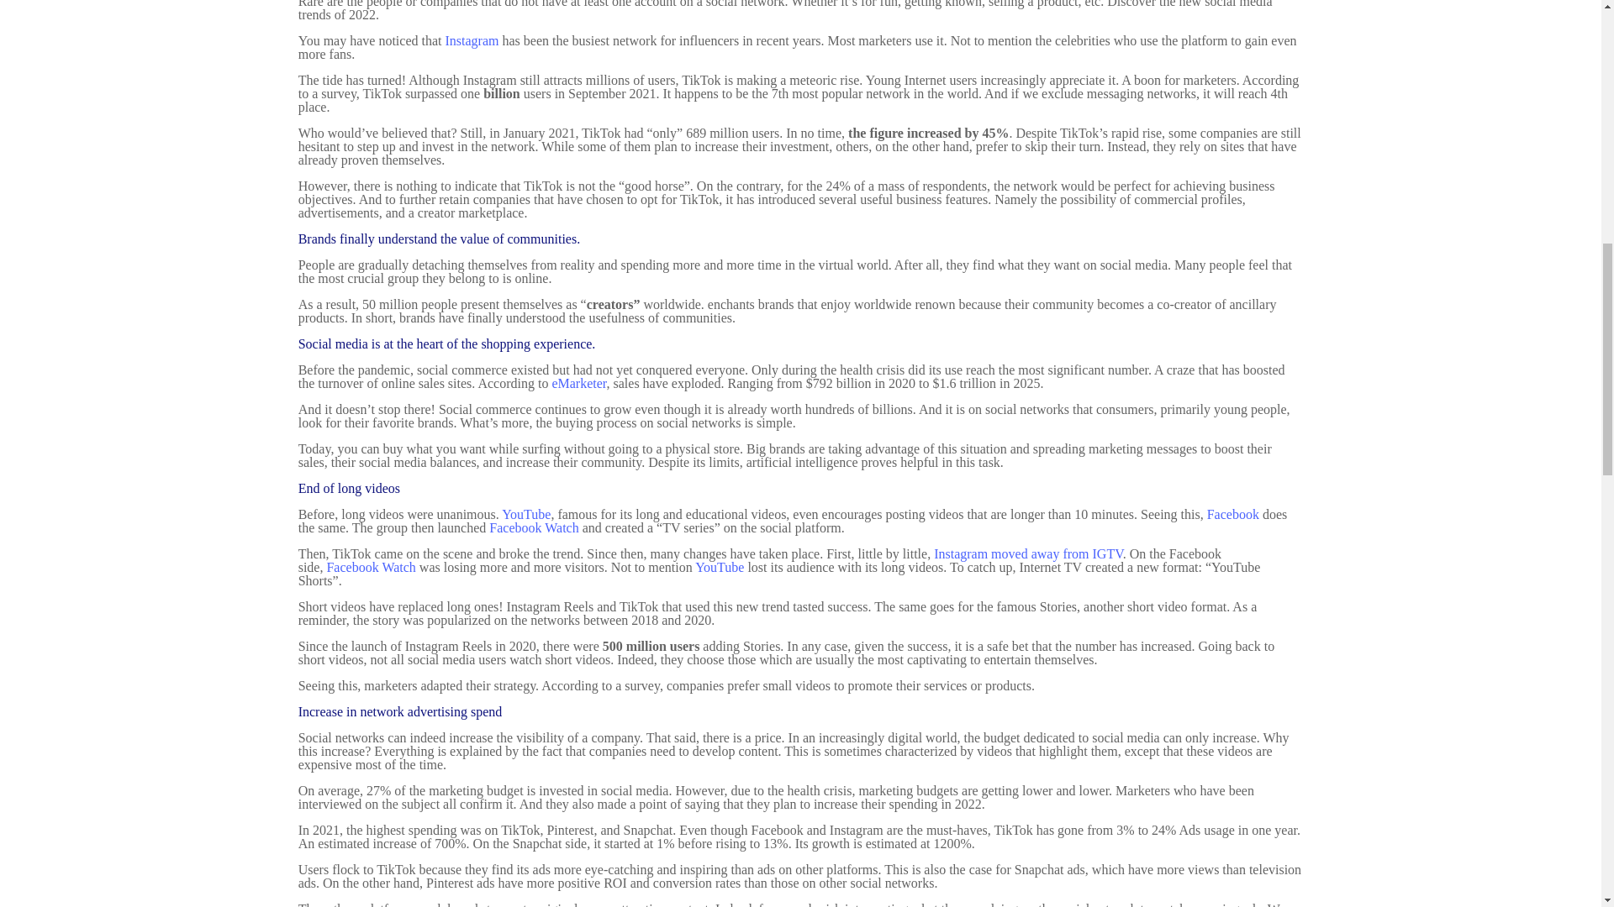 The height and width of the screenshot is (907, 1614). I want to click on Facebook Watch, so click(370, 567).